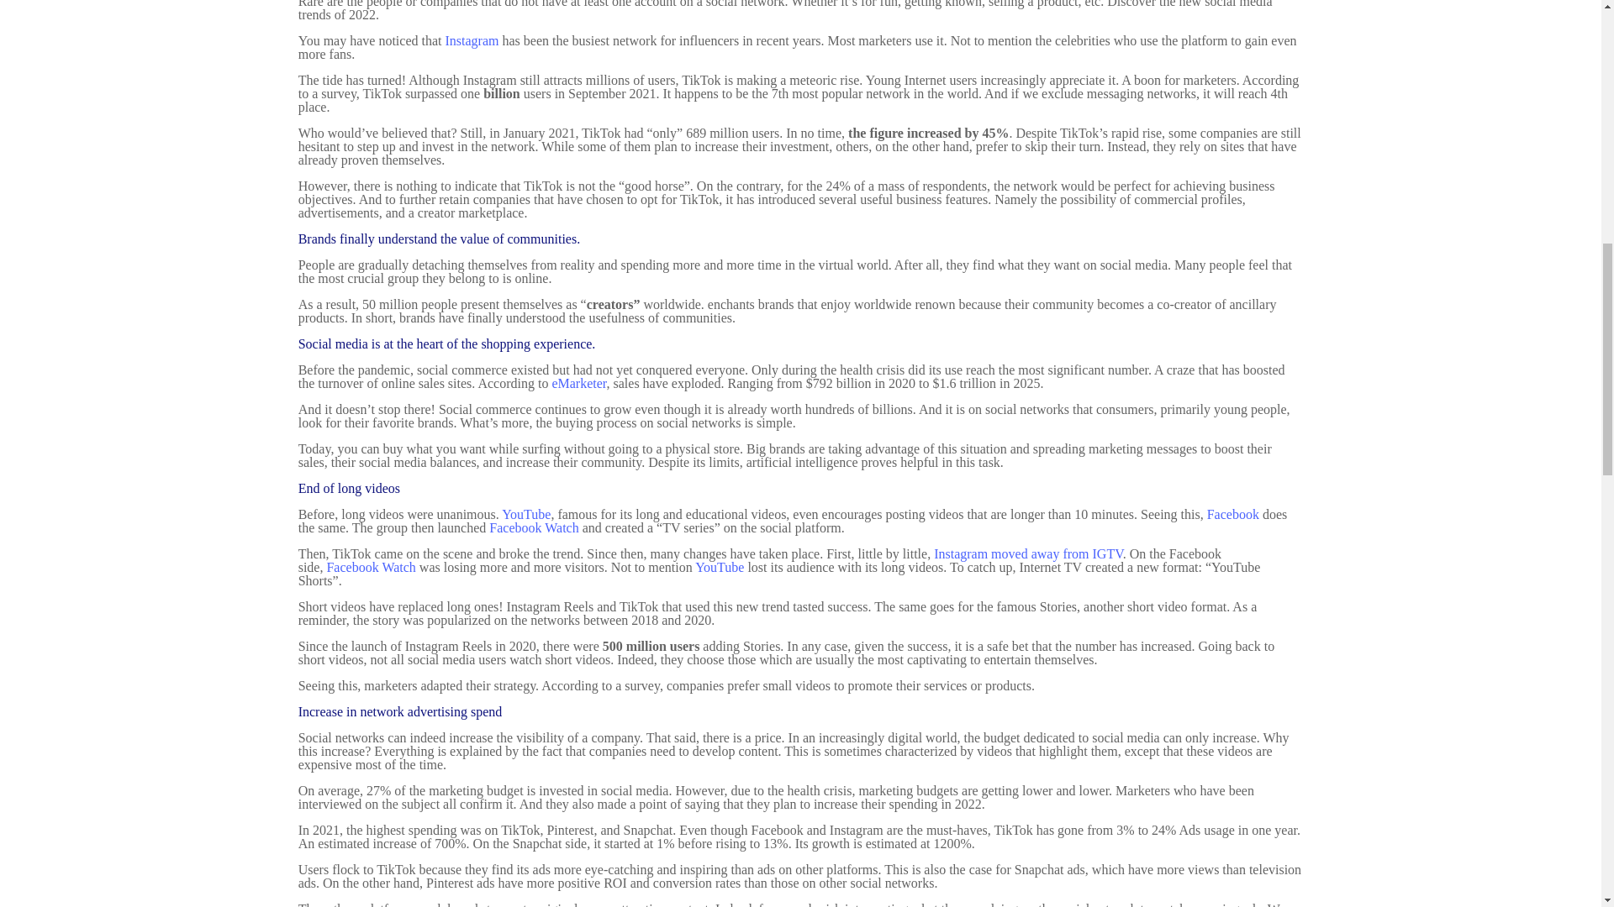 The height and width of the screenshot is (907, 1614). I want to click on Facebook Watch, so click(370, 567).